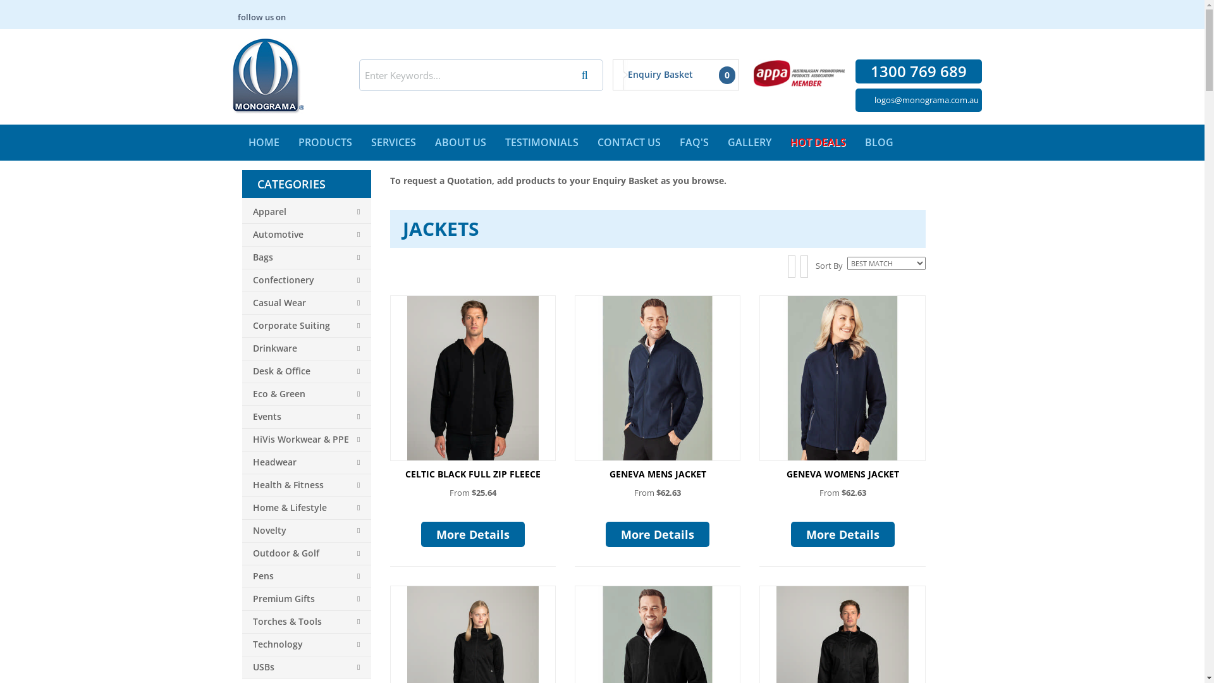  I want to click on Geneva Mens Jacket (J307M_CARE), so click(658, 378).